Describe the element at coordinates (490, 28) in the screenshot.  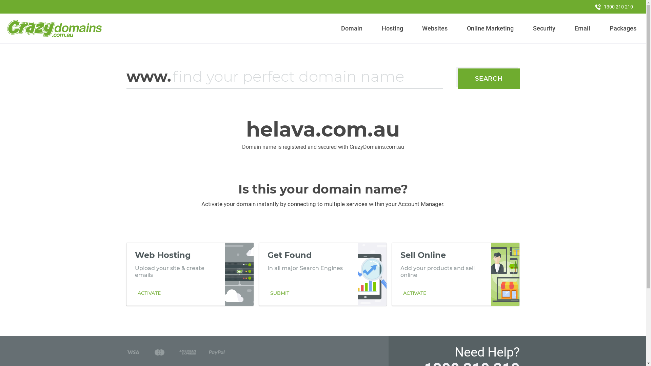
I see `Online Marketing` at that location.